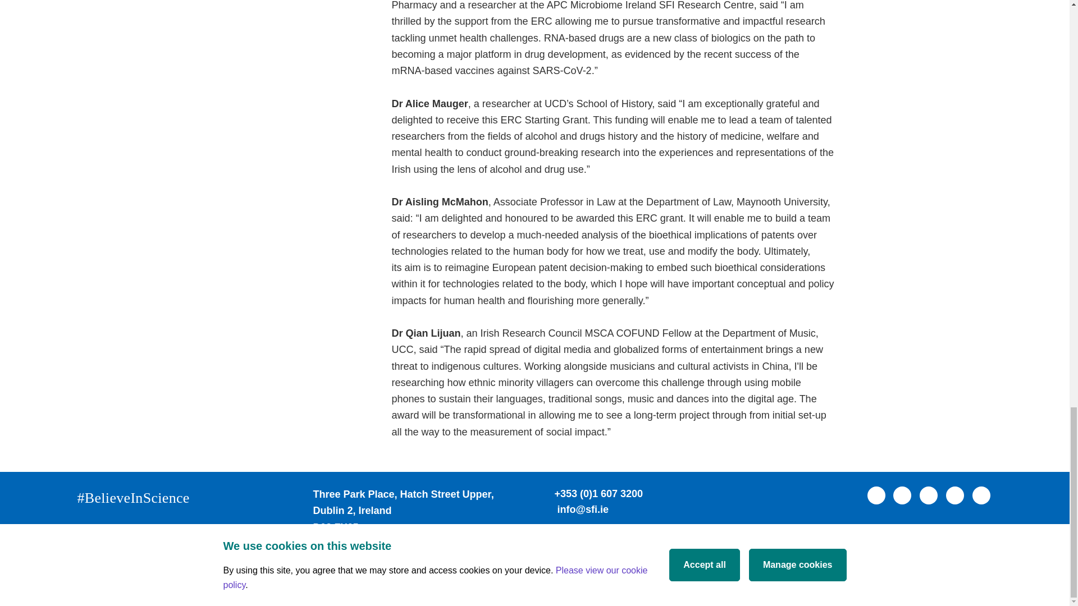  What do you see at coordinates (954, 495) in the screenshot?
I see `Visit SFI on YouTube` at bounding box center [954, 495].